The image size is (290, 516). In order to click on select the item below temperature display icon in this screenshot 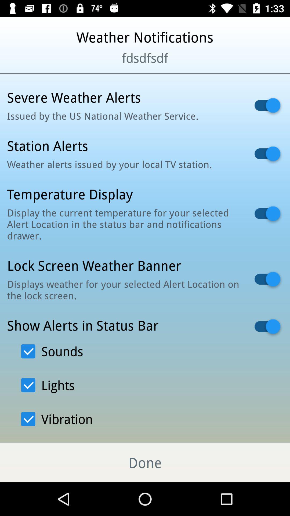, I will do `click(124, 224)`.